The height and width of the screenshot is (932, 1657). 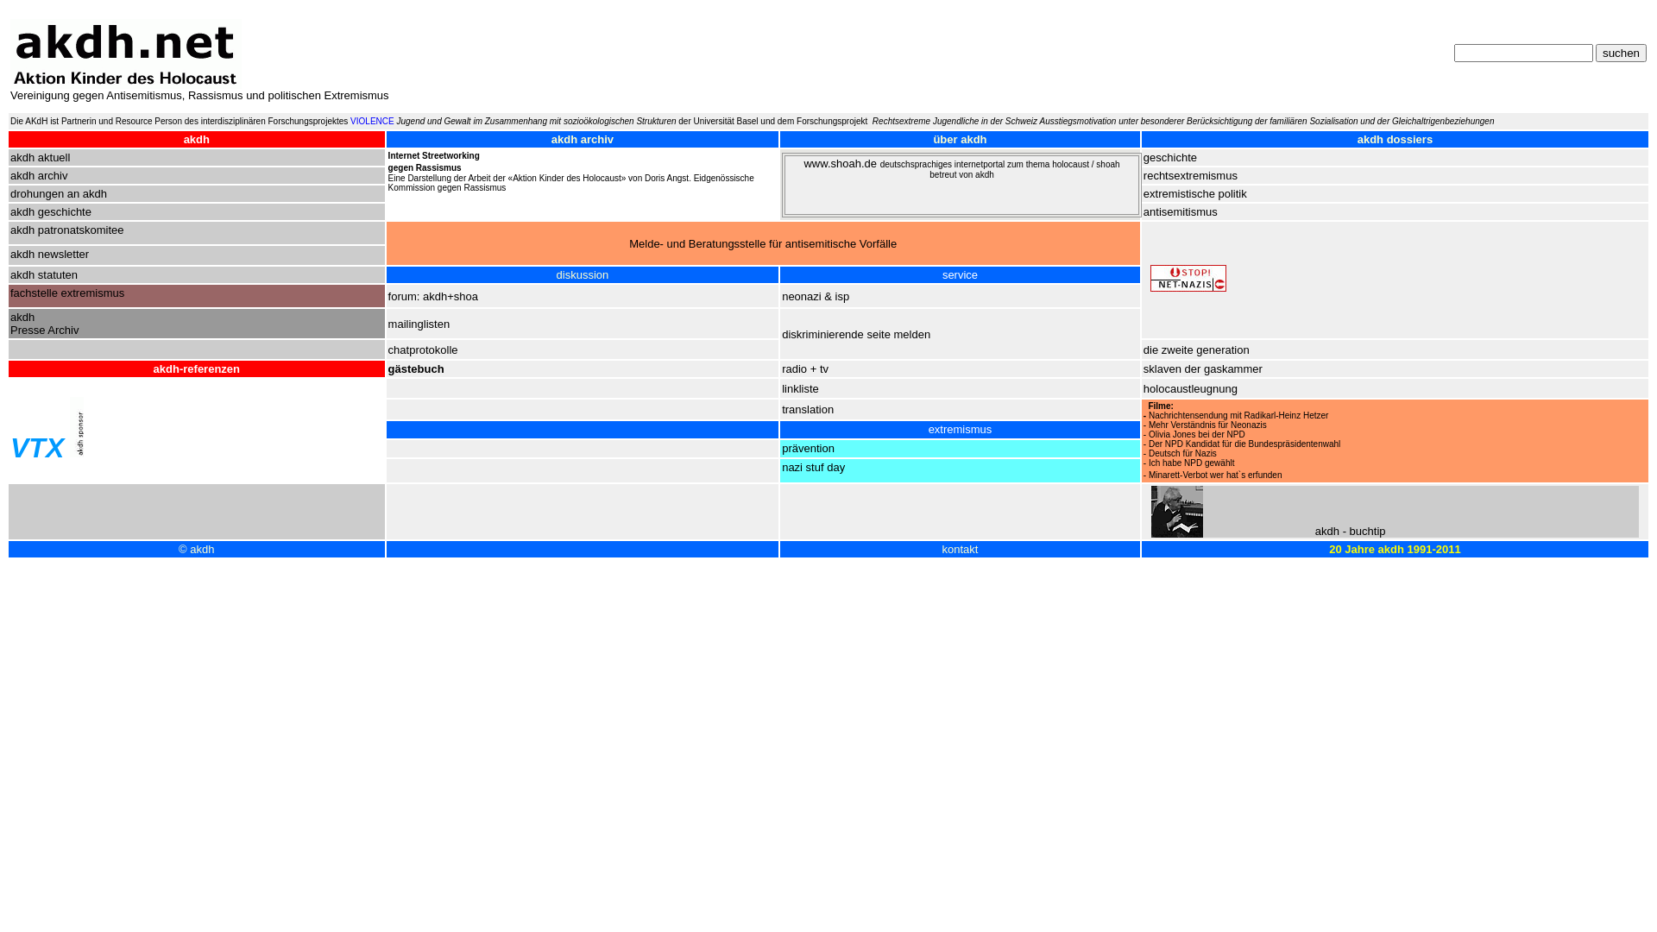 I want to click on nazi stuf day, so click(x=813, y=468).